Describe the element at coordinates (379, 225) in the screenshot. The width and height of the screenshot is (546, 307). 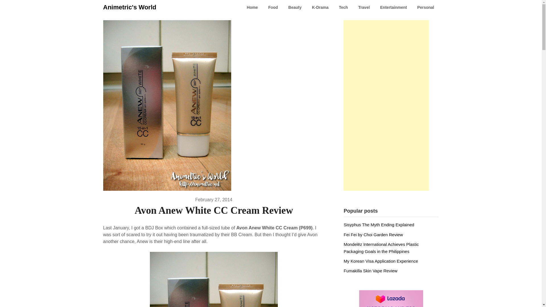
I see `Sisyphus The Myth Ending Explained` at that location.